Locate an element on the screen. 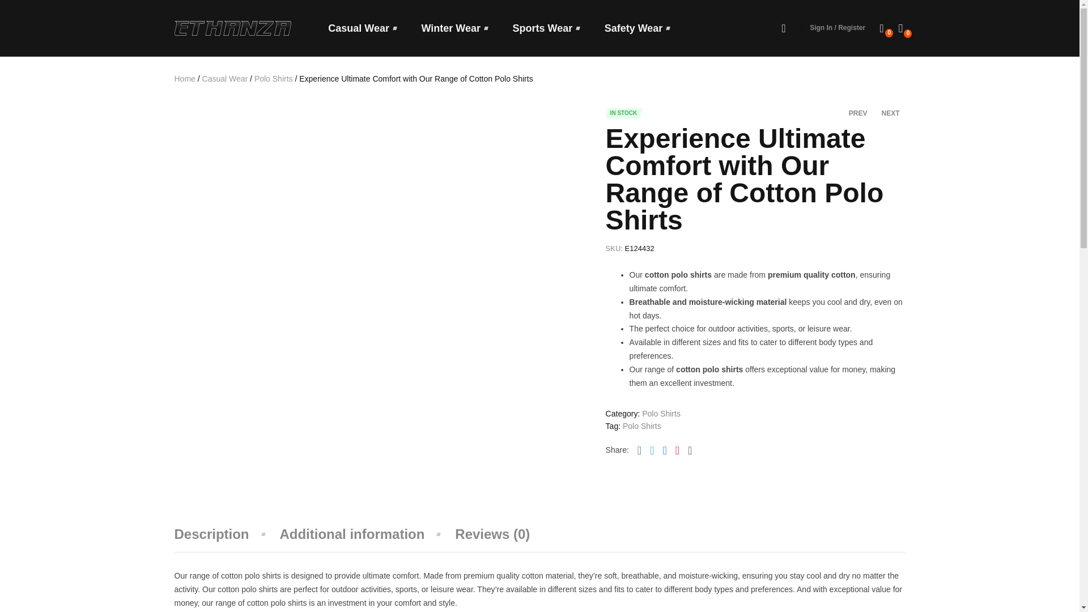  Casual Wear is located at coordinates (362, 27).